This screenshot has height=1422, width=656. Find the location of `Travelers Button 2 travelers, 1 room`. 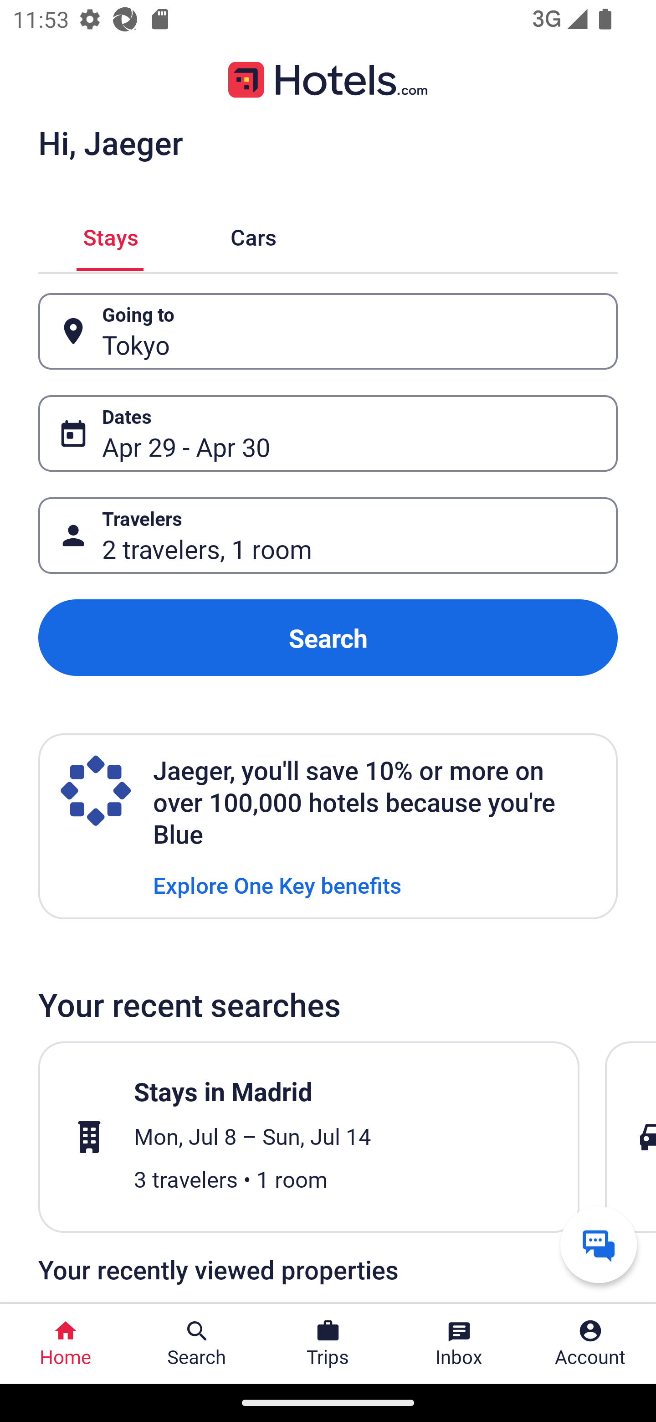

Travelers Button 2 travelers, 1 room is located at coordinates (328, 536).